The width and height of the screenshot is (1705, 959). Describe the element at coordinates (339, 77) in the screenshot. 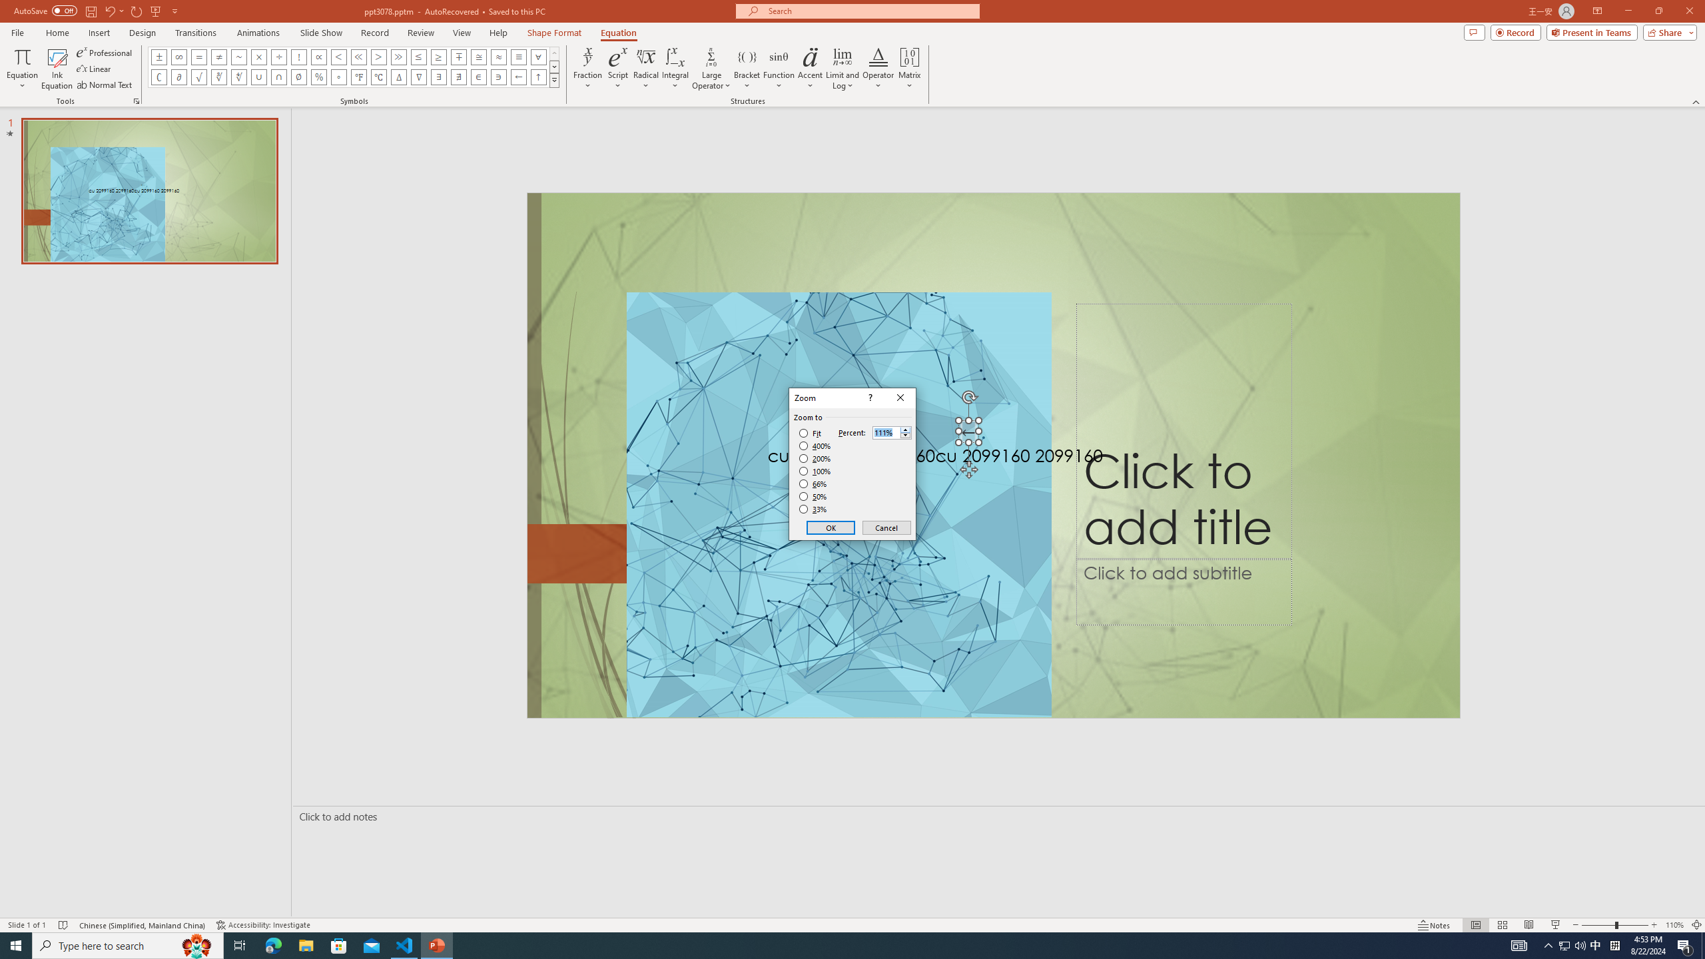

I see `Equation Symbol Degrees` at that location.